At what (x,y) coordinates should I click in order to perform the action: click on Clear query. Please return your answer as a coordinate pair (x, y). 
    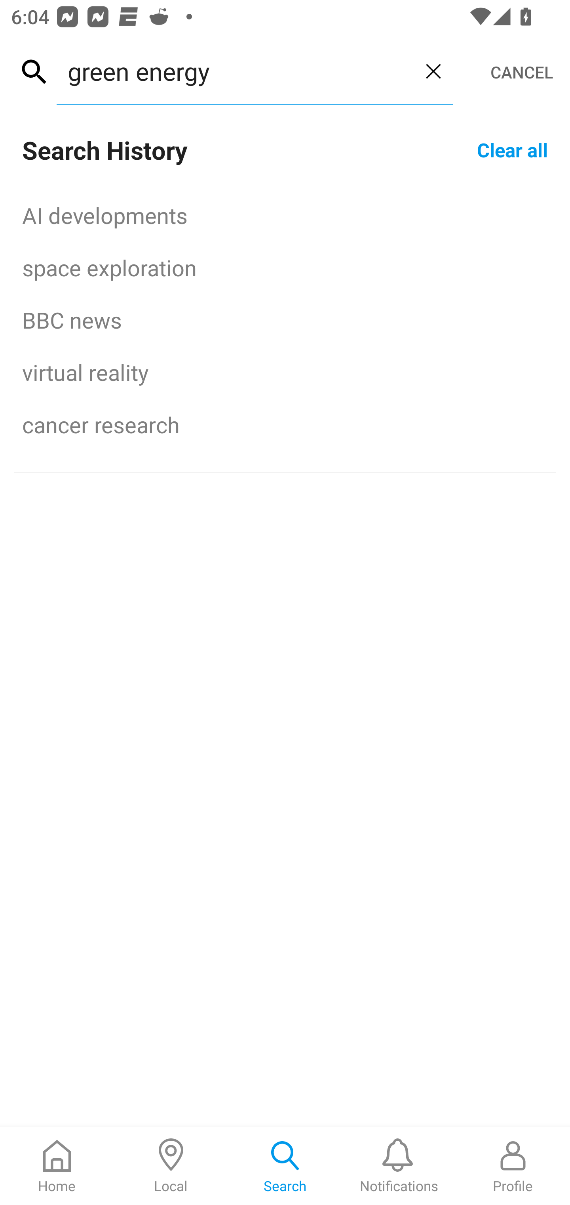
    Looking at the image, I should click on (433, 71).